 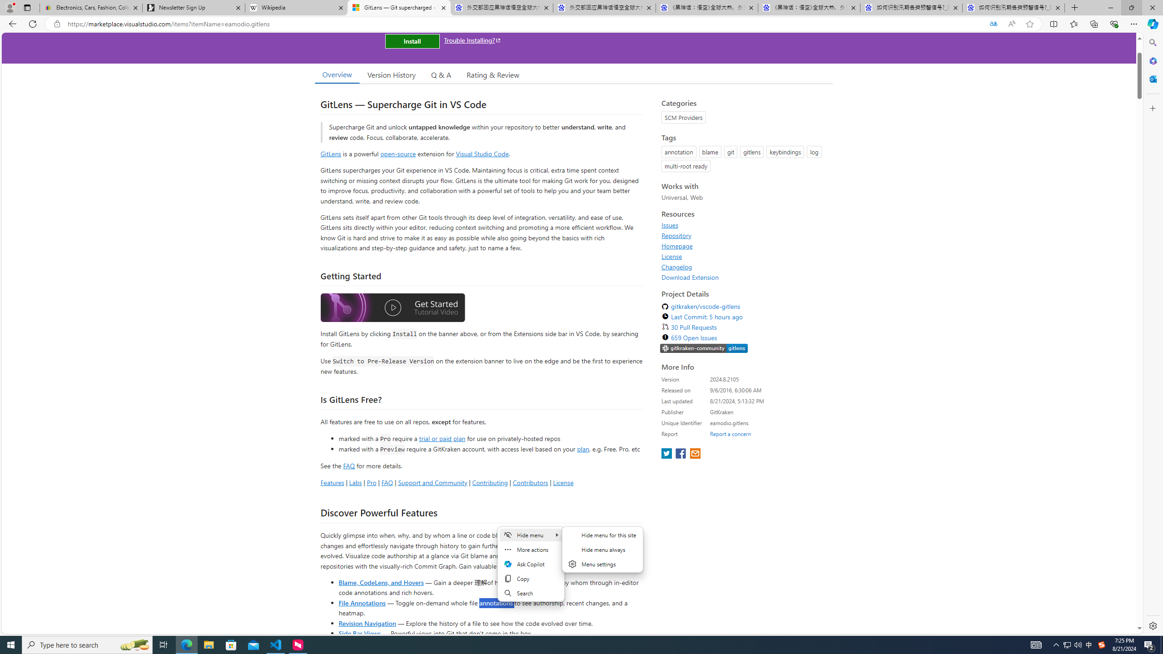 I want to click on Rating & Review, so click(x=493, y=74).